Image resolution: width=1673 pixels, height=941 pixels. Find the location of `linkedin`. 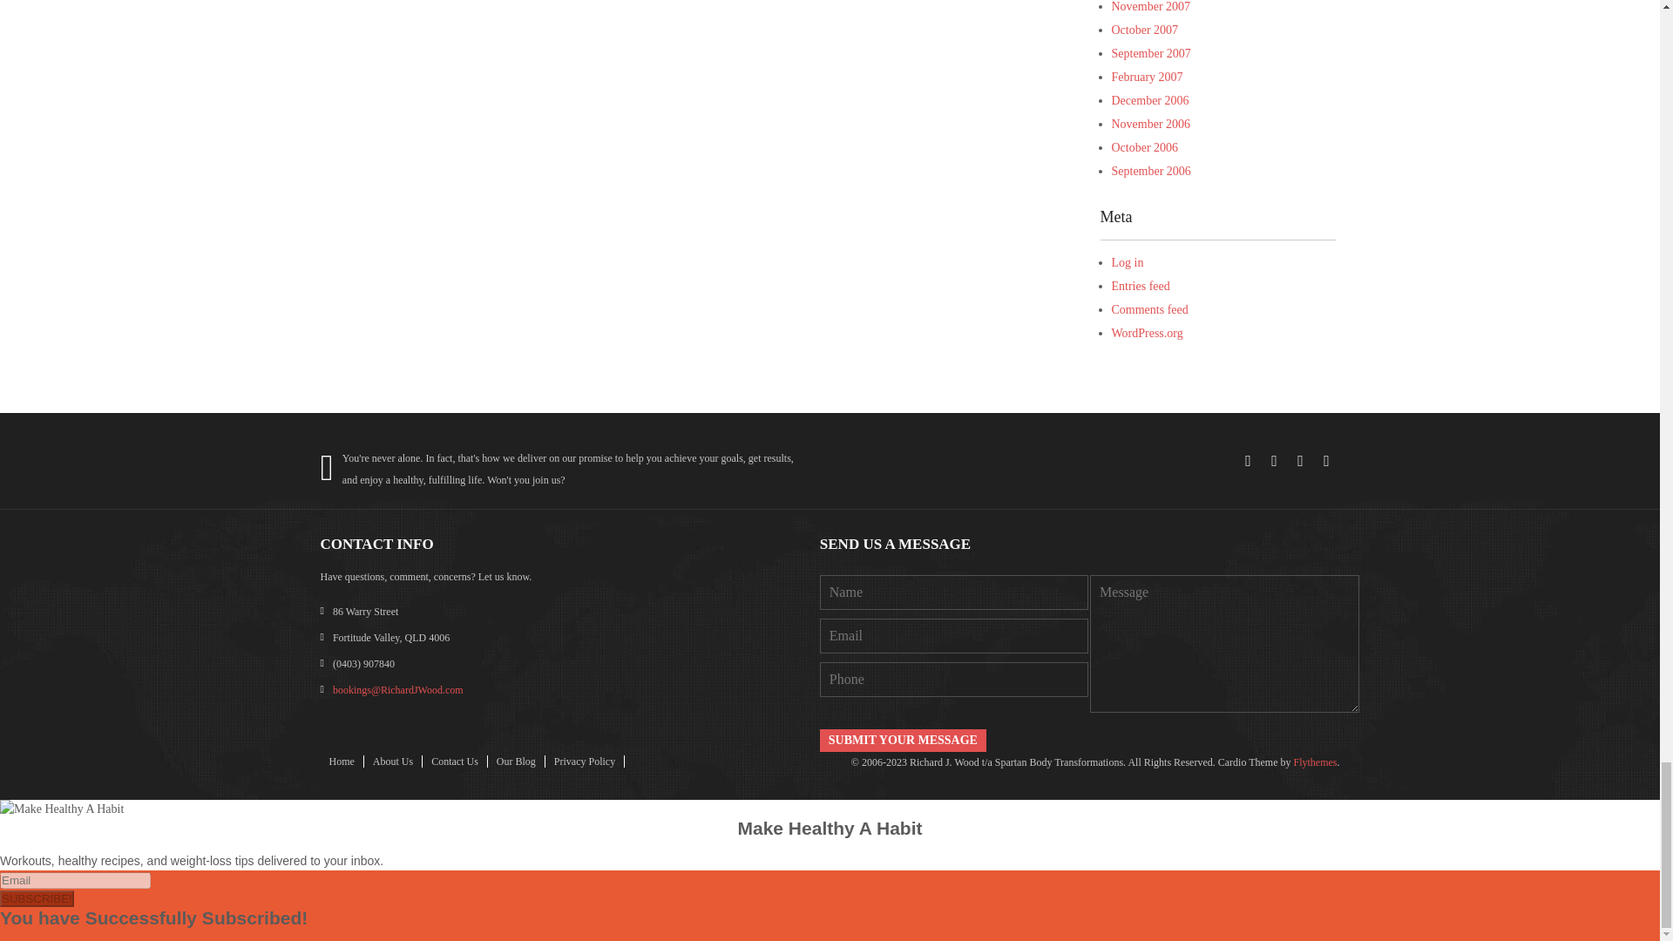

linkedin is located at coordinates (1300, 461).